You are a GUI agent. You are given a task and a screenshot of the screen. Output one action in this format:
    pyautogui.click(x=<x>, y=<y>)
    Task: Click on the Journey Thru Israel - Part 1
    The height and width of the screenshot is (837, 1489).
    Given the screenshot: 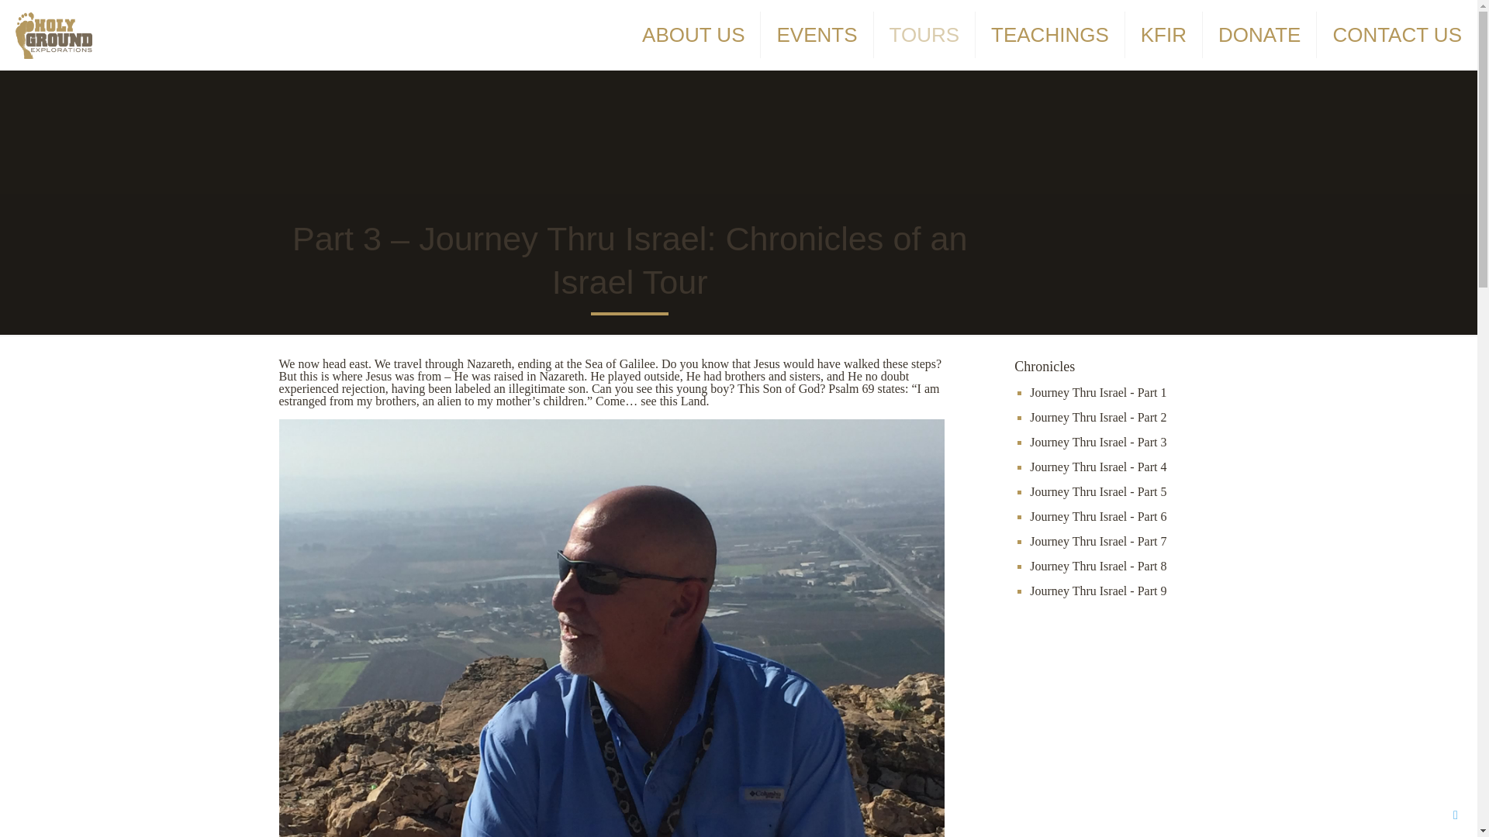 What is the action you would take?
    pyautogui.click(x=1098, y=392)
    